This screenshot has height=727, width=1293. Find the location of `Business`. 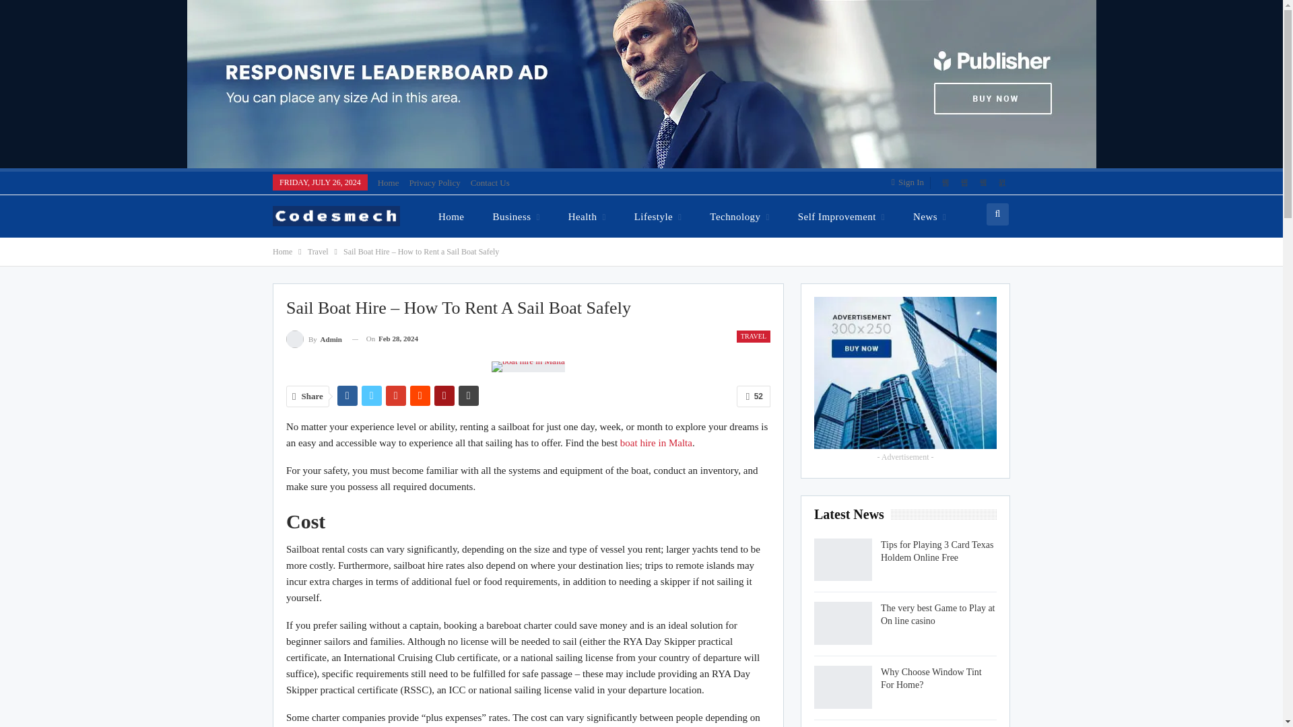

Business is located at coordinates (516, 216).